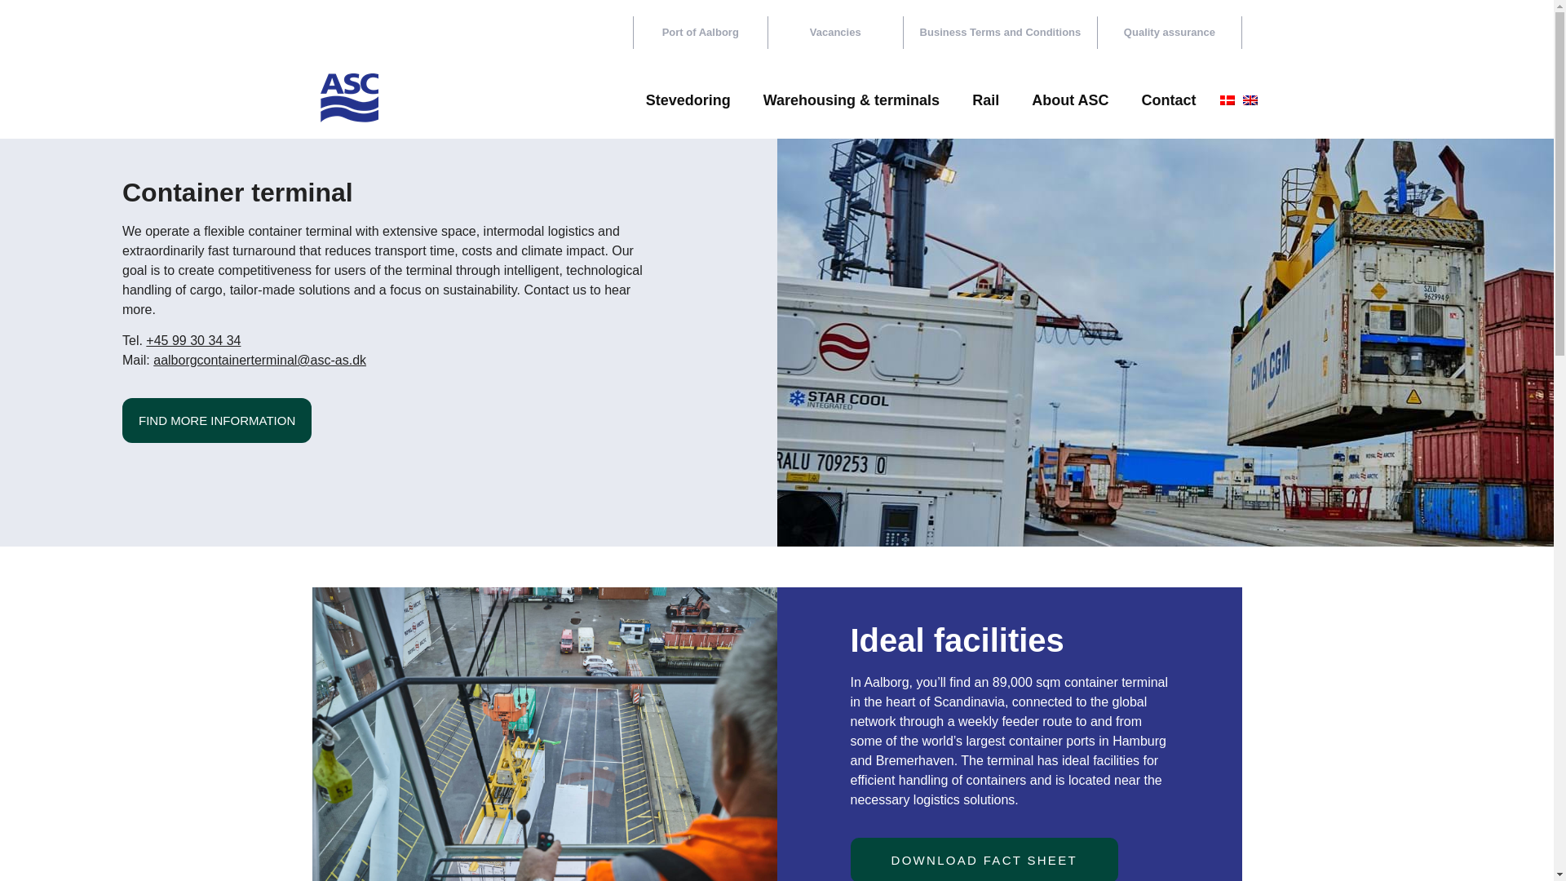 The image size is (1566, 881). What do you see at coordinates (984, 860) in the screenshot?
I see `DOWNLOAD FACT SHEET` at bounding box center [984, 860].